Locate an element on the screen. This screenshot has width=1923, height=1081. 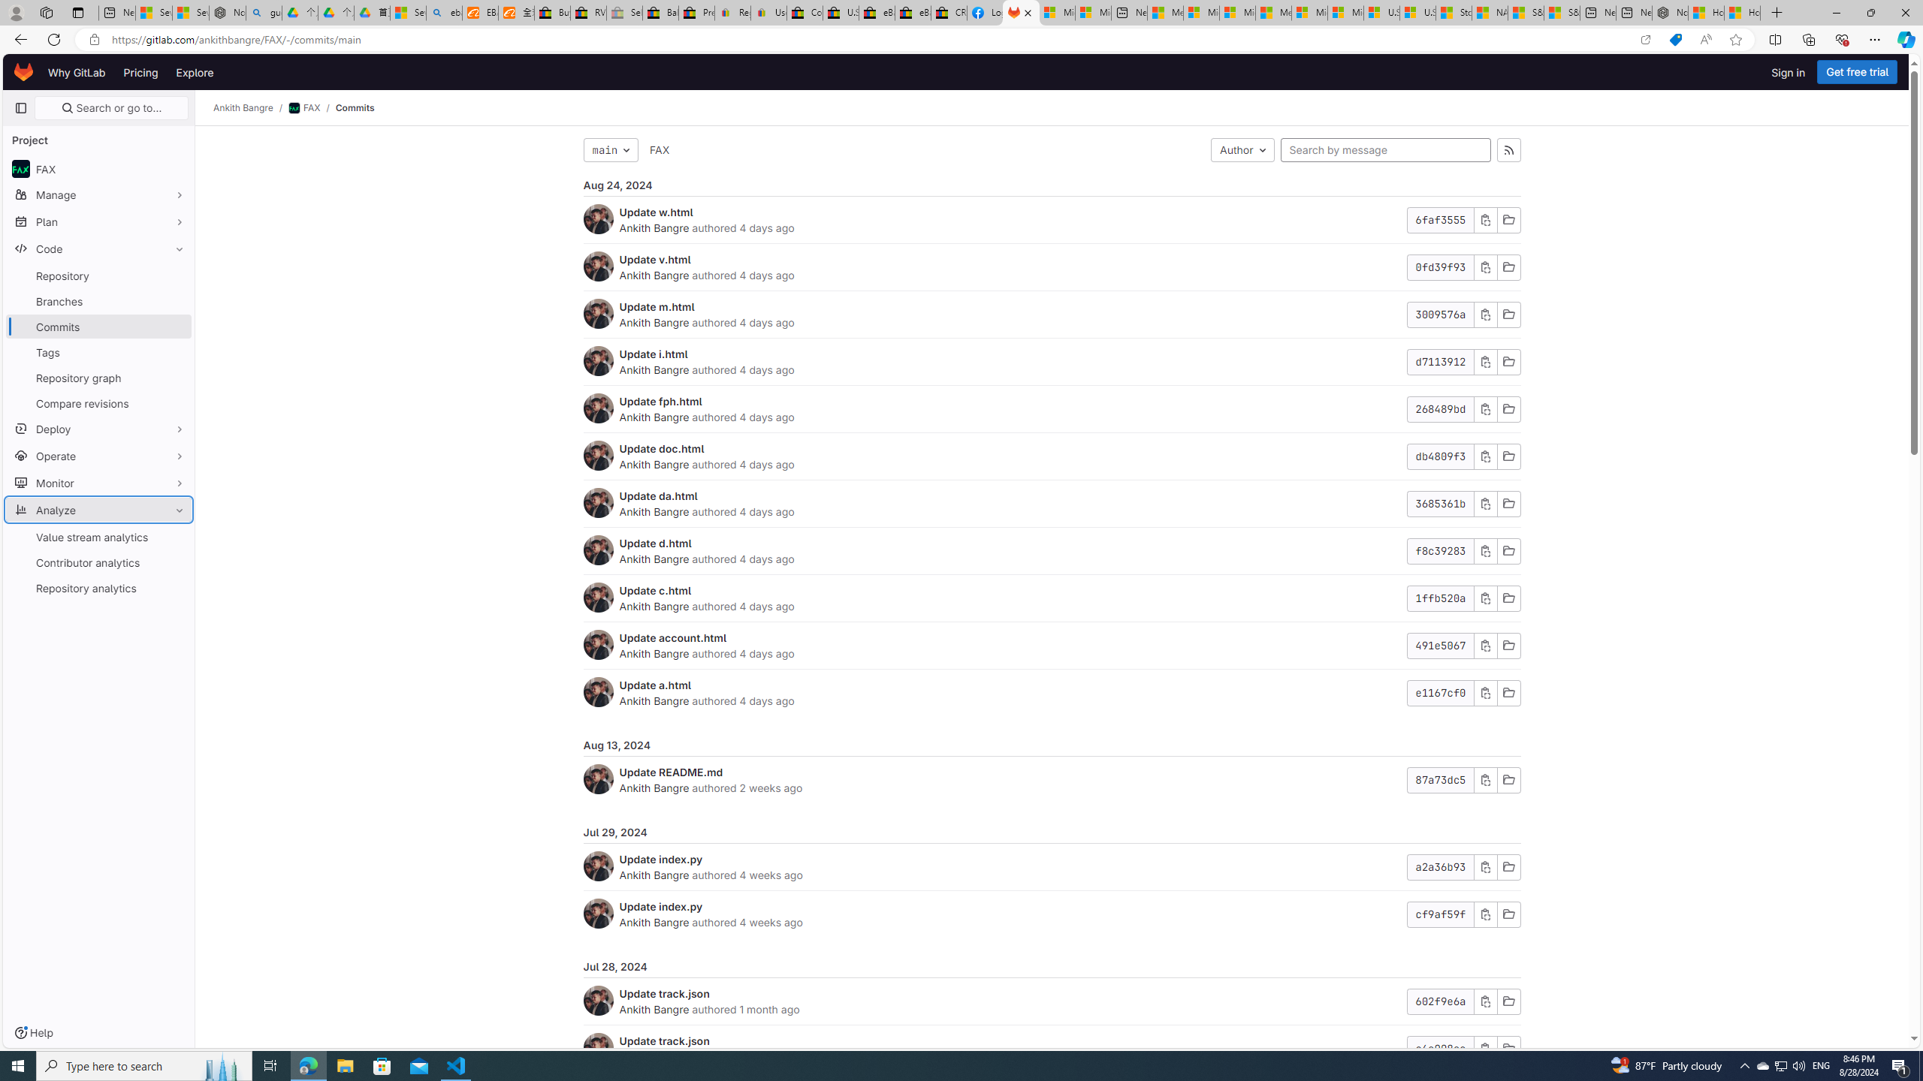
Update a.htmlAnkith Bangre authored 4 days agoe1167cf0 is located at coordinates (1052, 692).